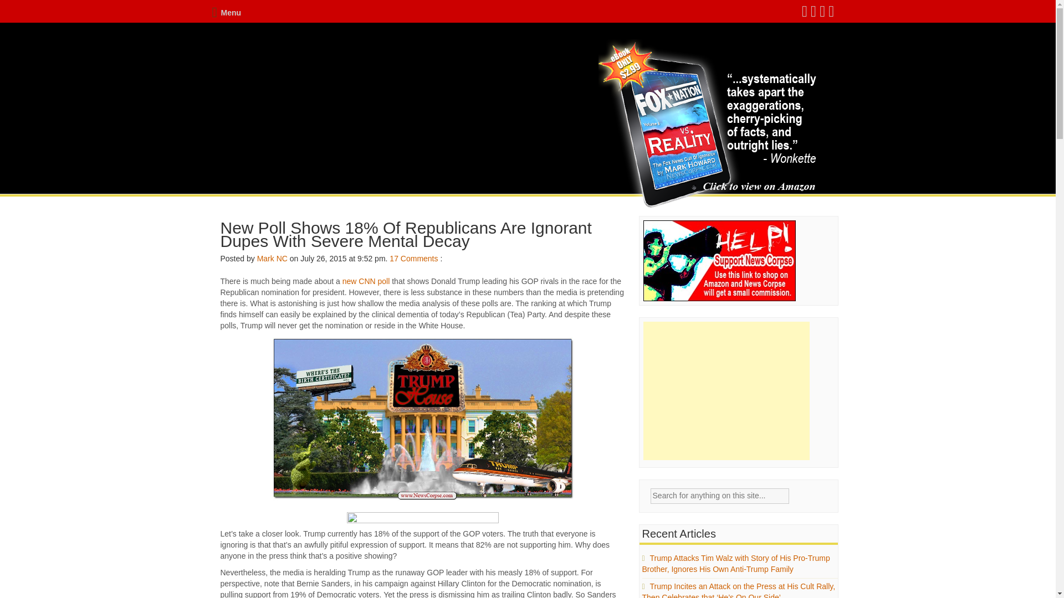 The width and height of the screenshot is (1064, 598). I want to click on Comments, so click(420, 259).